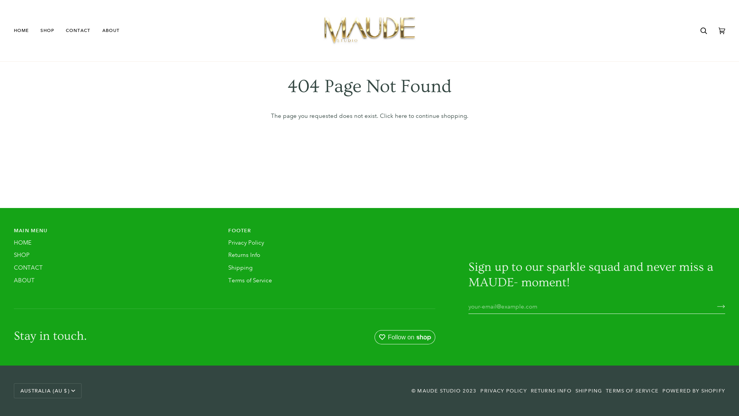  What do you see at coordinates (589, 391) in the screenshot?
I see `SHIPPING` at bounding box center [589, 391].